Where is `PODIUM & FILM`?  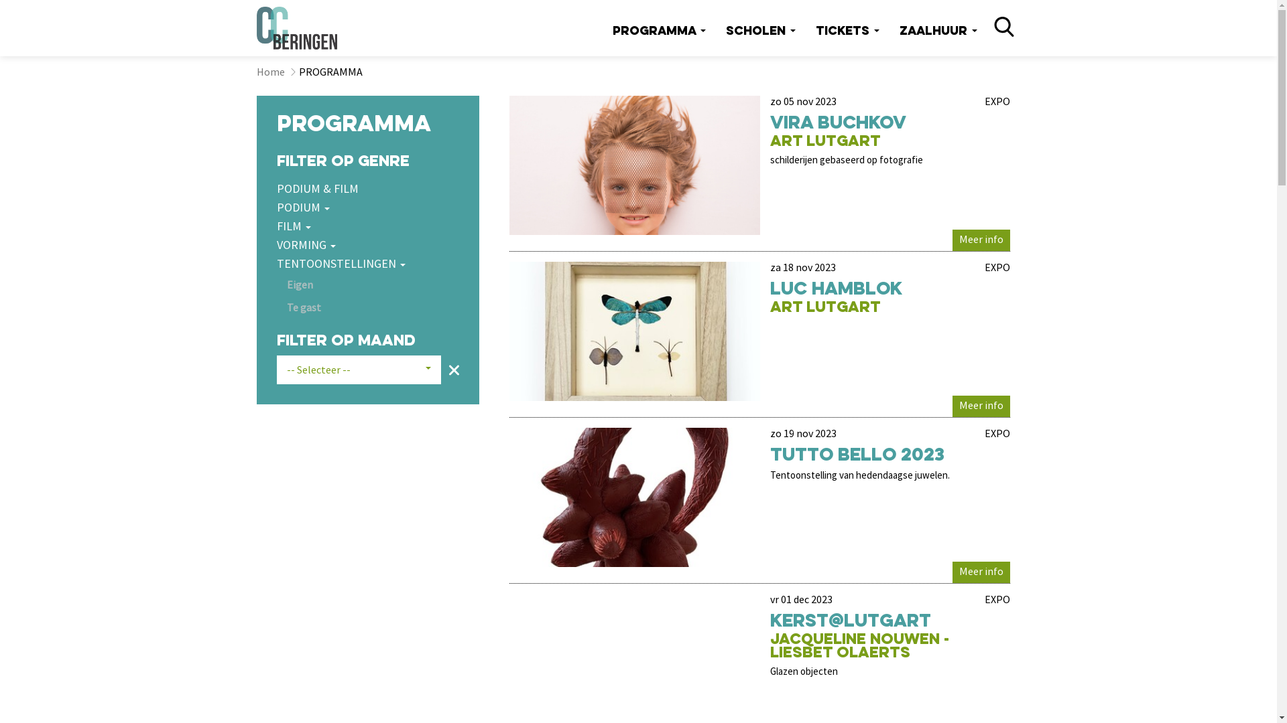 PODIUM & FILM is located at coordinates (367, 189).